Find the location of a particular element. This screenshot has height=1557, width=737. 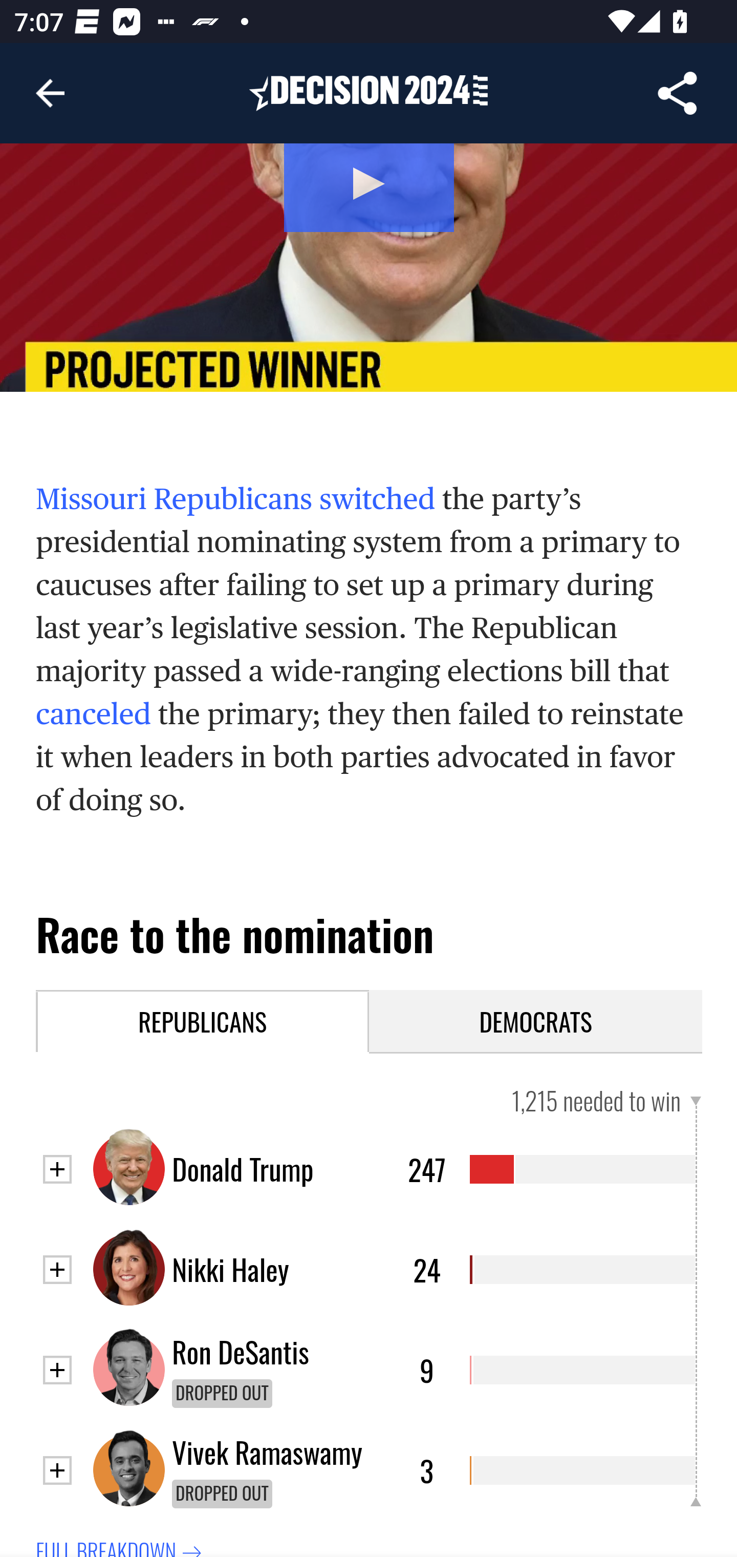

Share Article, button is located at coordinates (678, 93).